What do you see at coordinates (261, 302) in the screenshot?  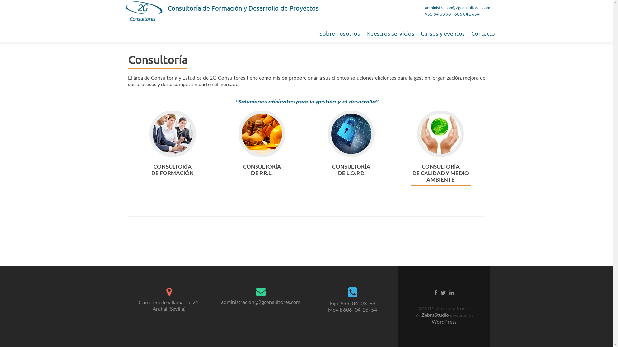 I see `administracion@2gconsultores.com` at bounding box center [261, 302].